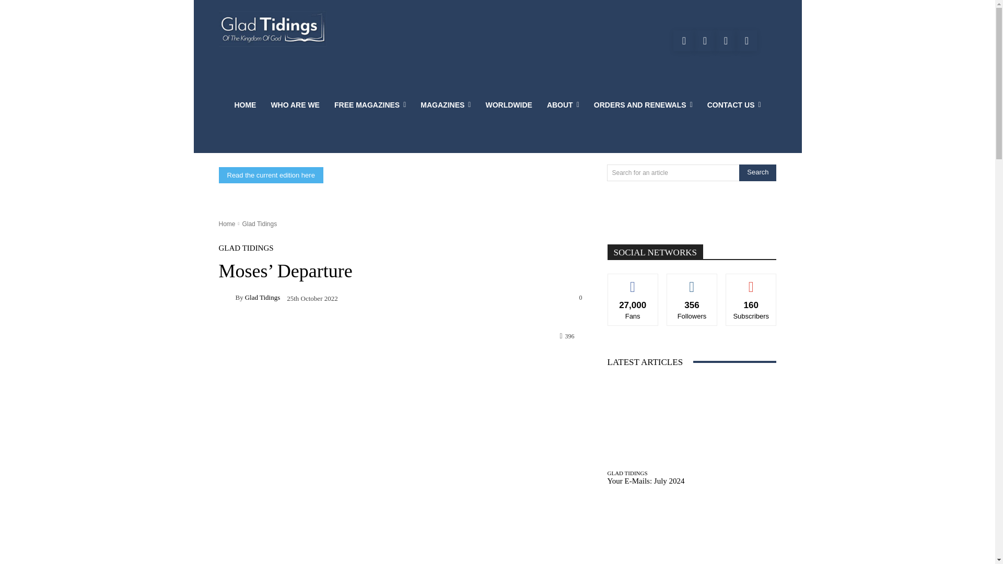  Describe the element at coordinates (747, 41) in the screenshot. I see `Mail-1` at that location.